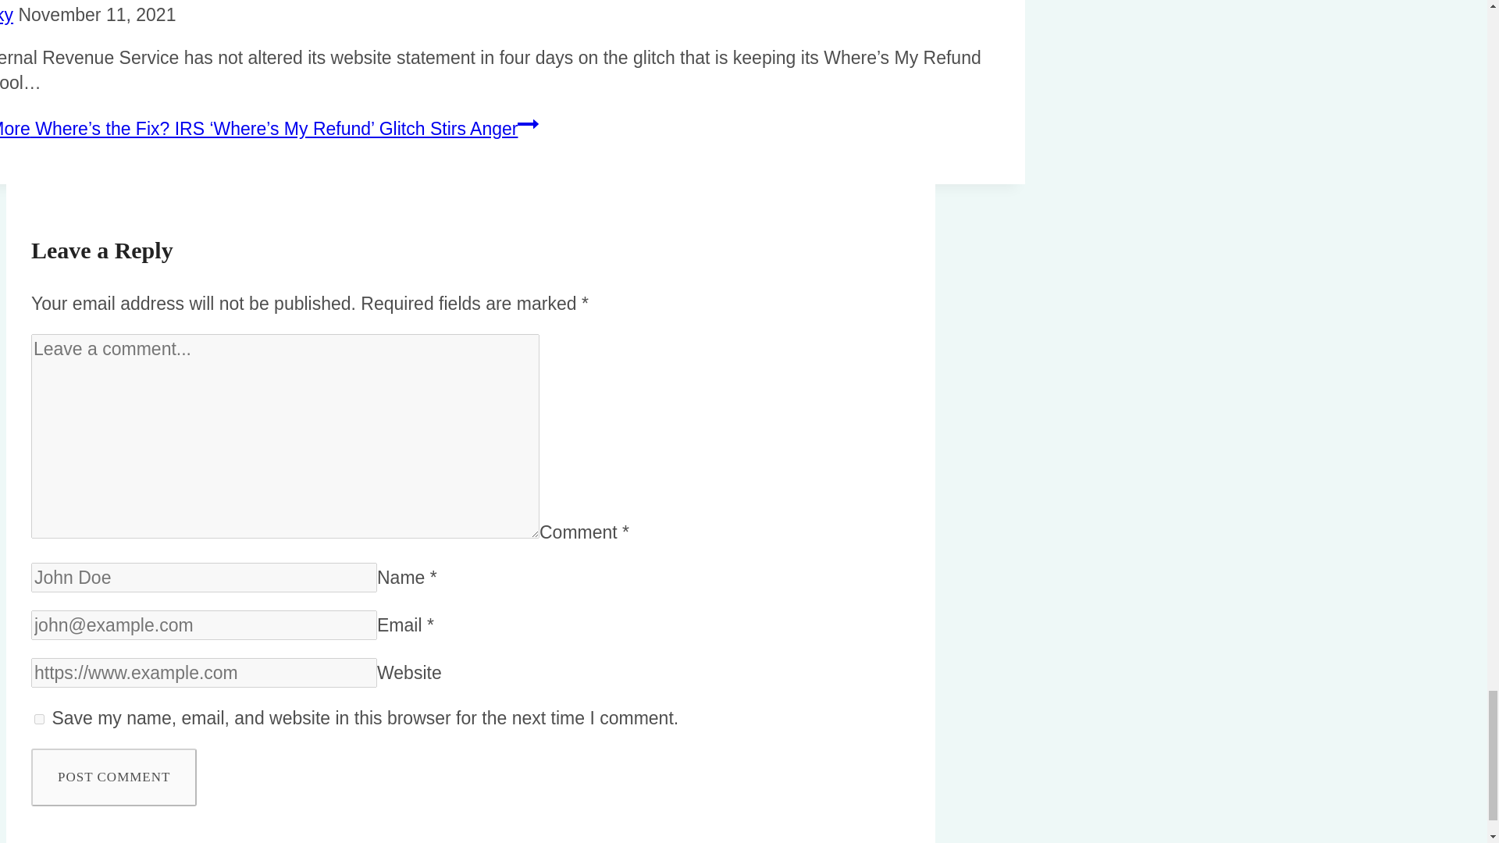 The image size is (1499, 843). What do you see at coordinates (39, 718) in the screenshot?
I see `yes` at bounding box center [39, 718].